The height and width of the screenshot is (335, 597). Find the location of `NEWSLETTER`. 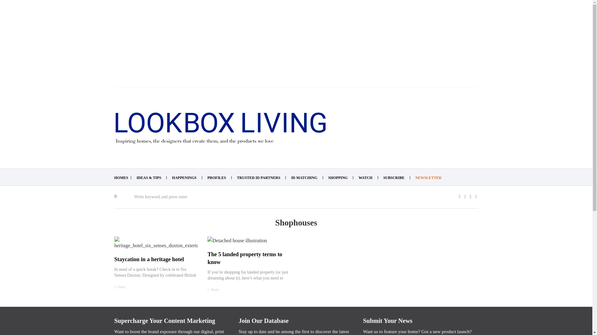

NEWSLETTER is located at coordinates (428, 177).